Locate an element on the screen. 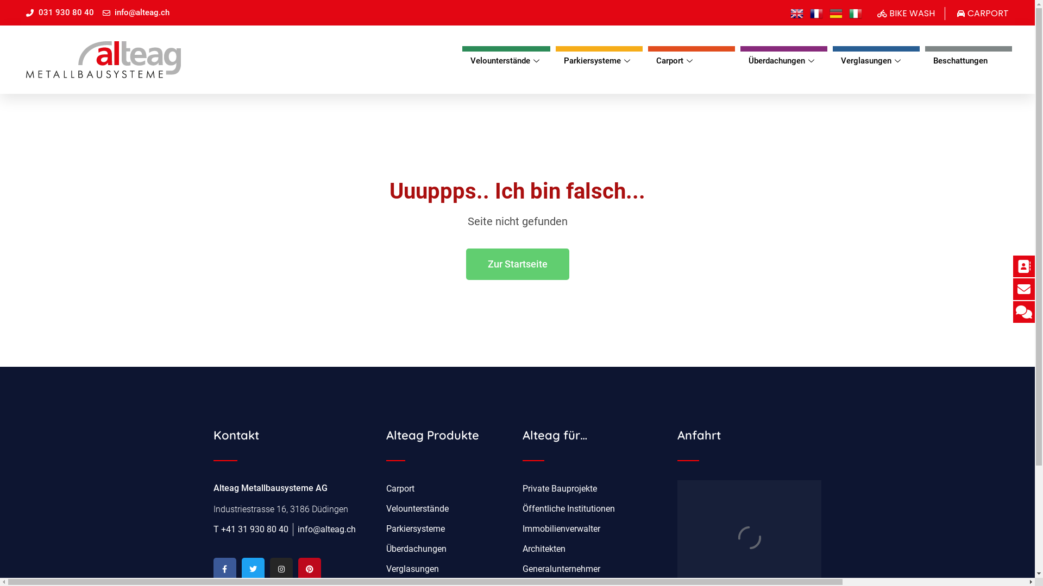    is located at coordinates (858, 13).